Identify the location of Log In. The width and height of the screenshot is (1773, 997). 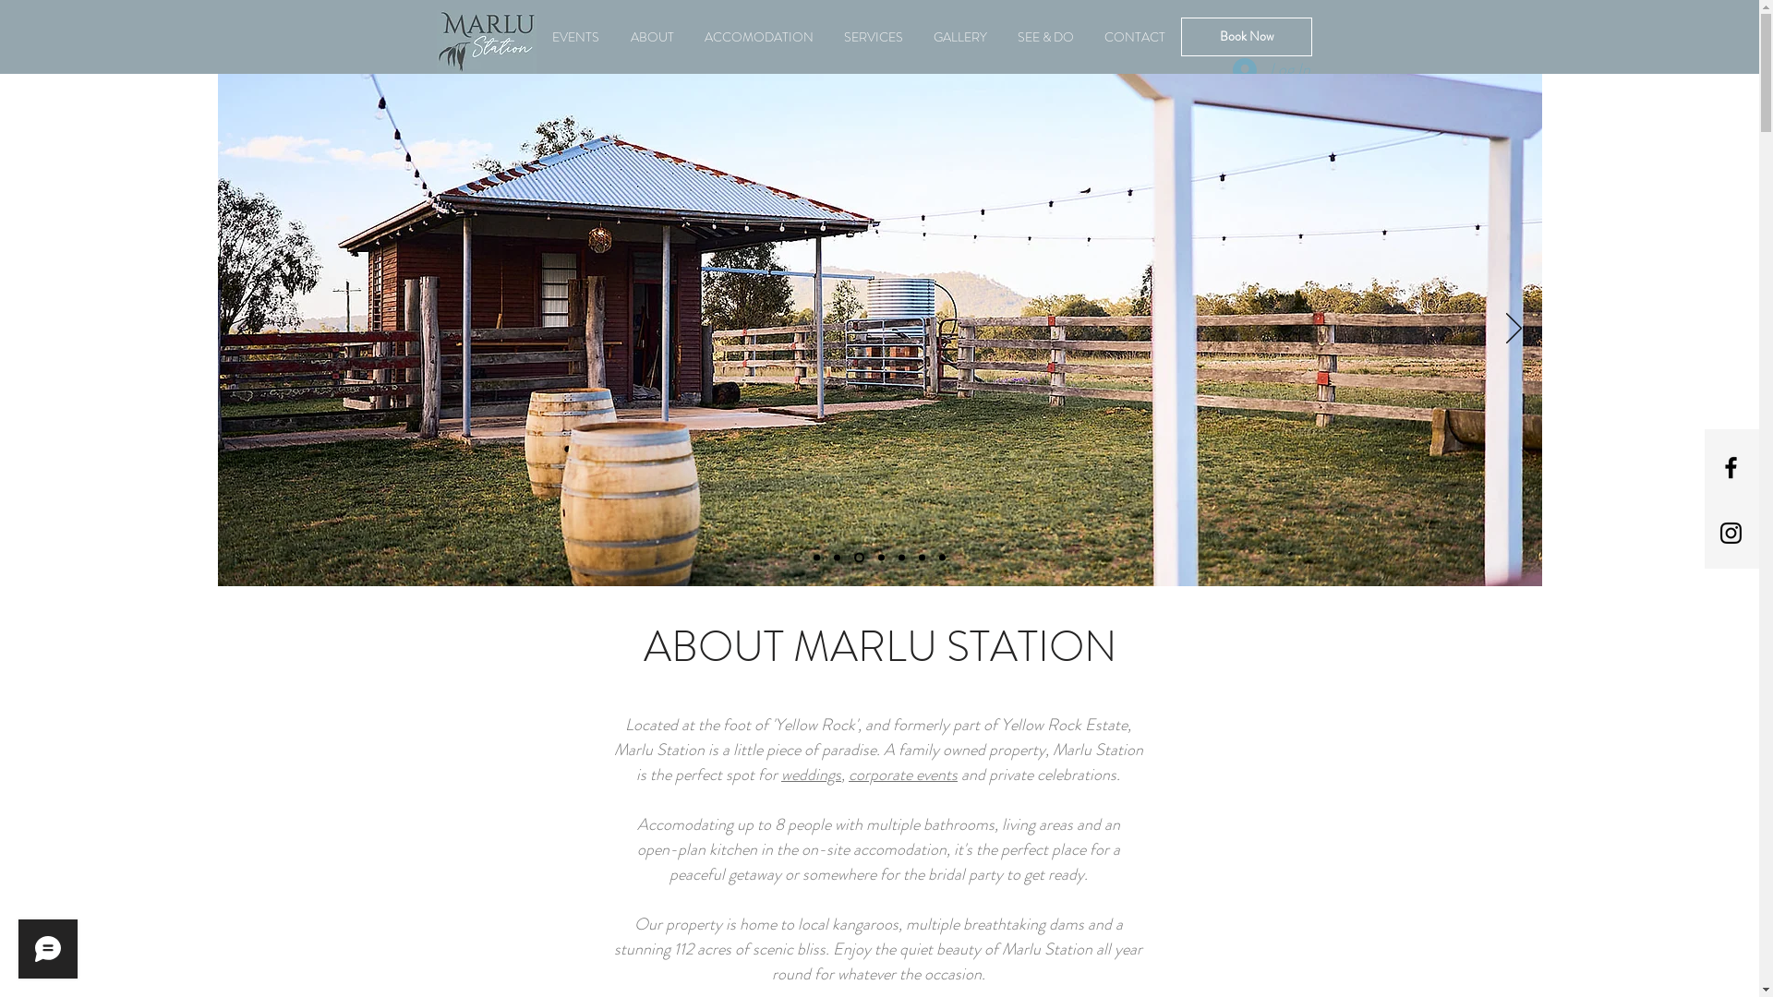
(1271, 70).